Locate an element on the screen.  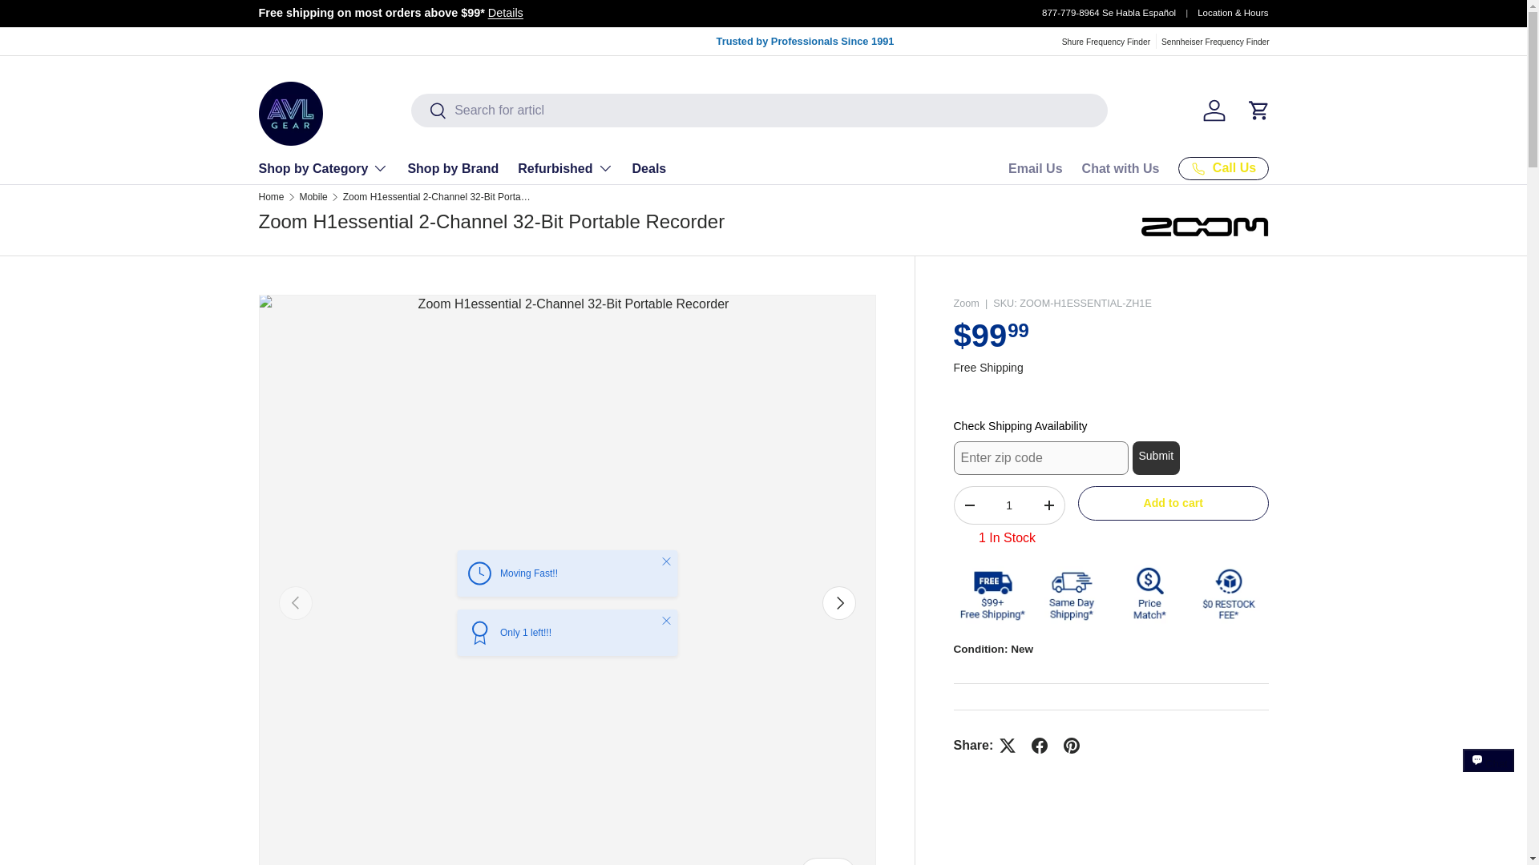
Tweet on X is located at coordinates (1007, 746).